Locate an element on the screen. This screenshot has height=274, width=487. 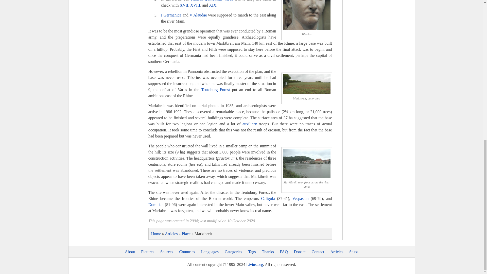
Place is located at coordinates (186, 233).